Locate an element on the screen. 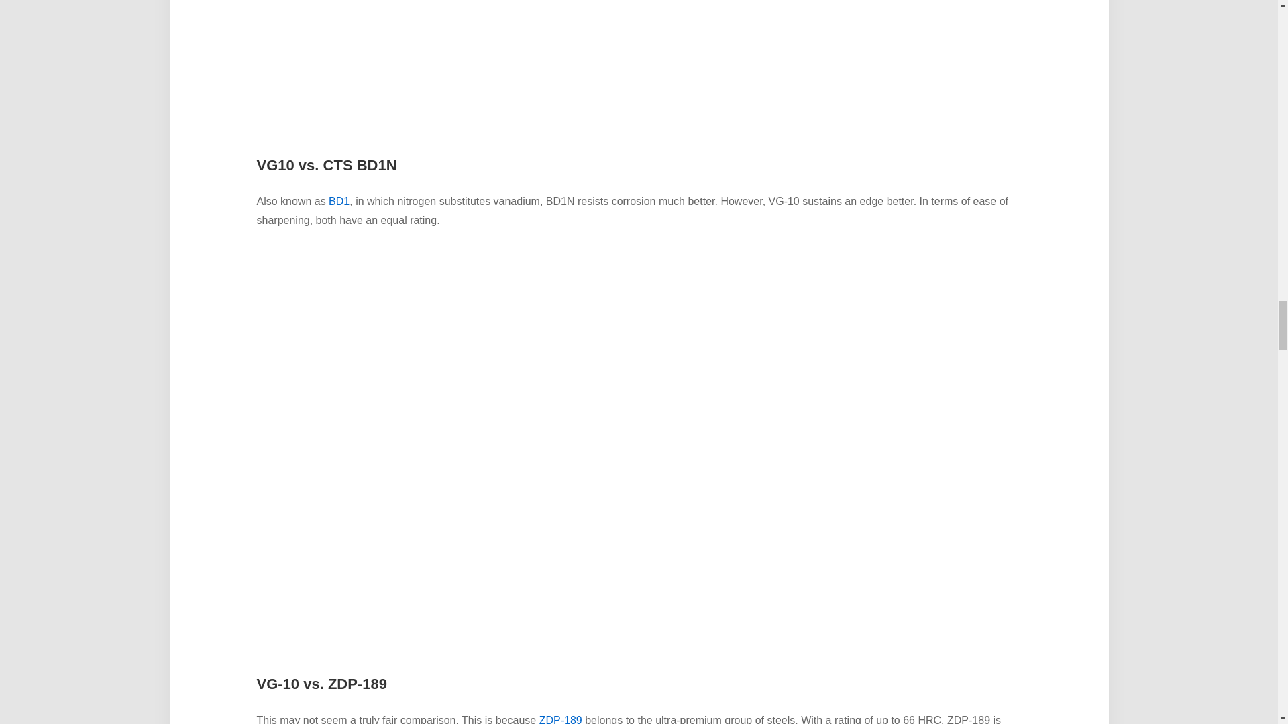 This screenshot has height=724, width=1288. VG10 Steel: Is it a Good Knife Steel? 7 is located at coordinates (638, 69).